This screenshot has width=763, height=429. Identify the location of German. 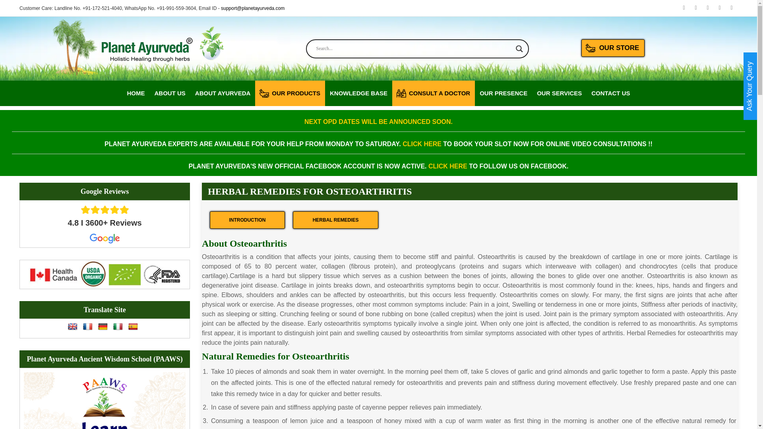
(103, 327).